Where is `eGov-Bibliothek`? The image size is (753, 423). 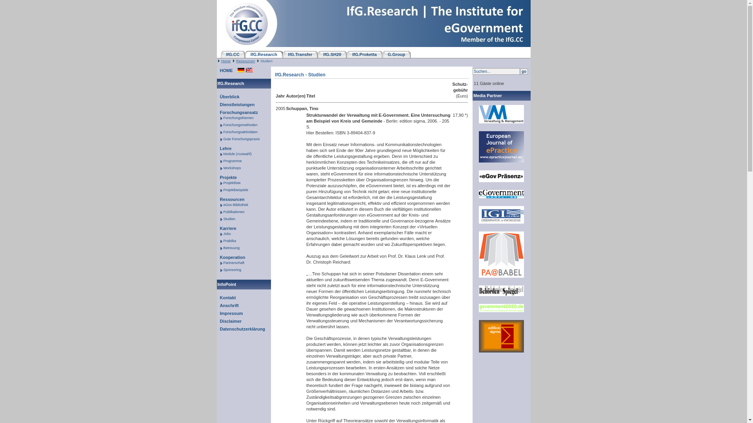
eGov-Bibliothek is located at coordinates (235, 205).